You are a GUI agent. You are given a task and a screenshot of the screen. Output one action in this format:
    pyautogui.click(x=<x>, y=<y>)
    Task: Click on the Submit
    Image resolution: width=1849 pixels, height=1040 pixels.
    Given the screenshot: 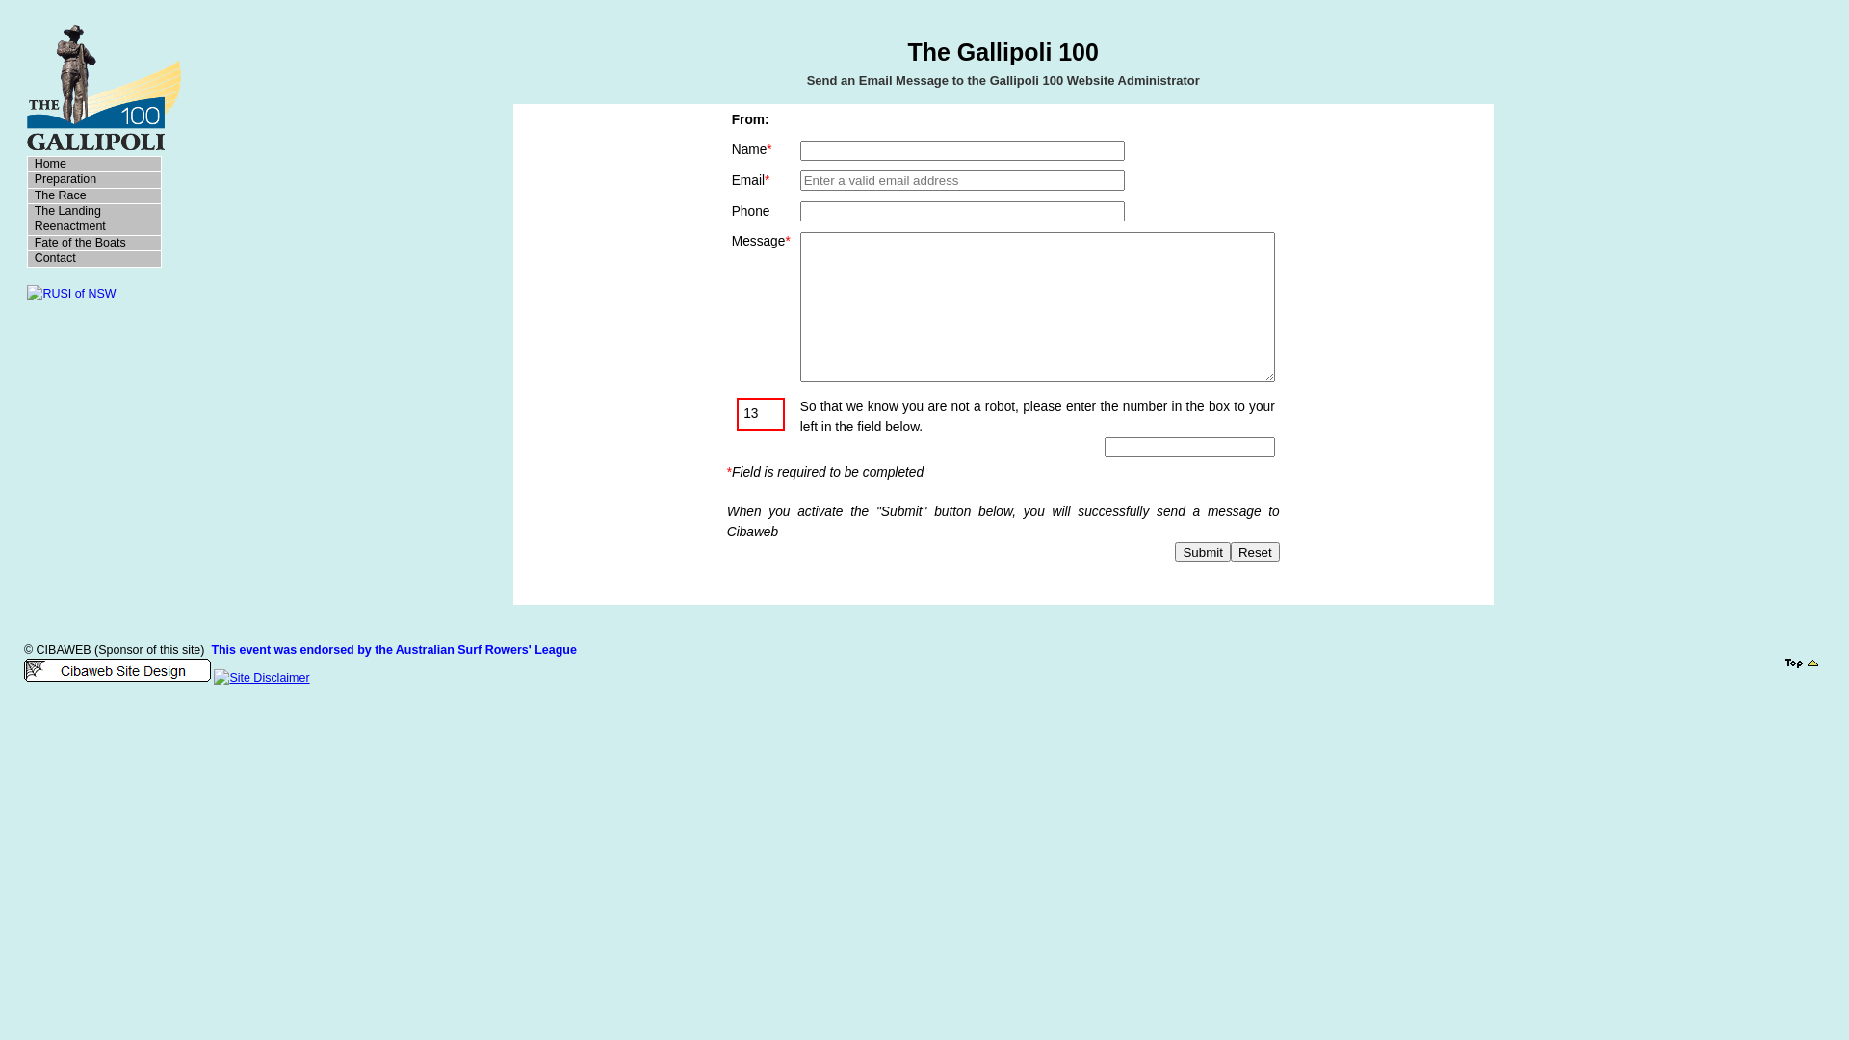 What is the action you would take?
    pyautogui.click(x=1202, y=553)
    